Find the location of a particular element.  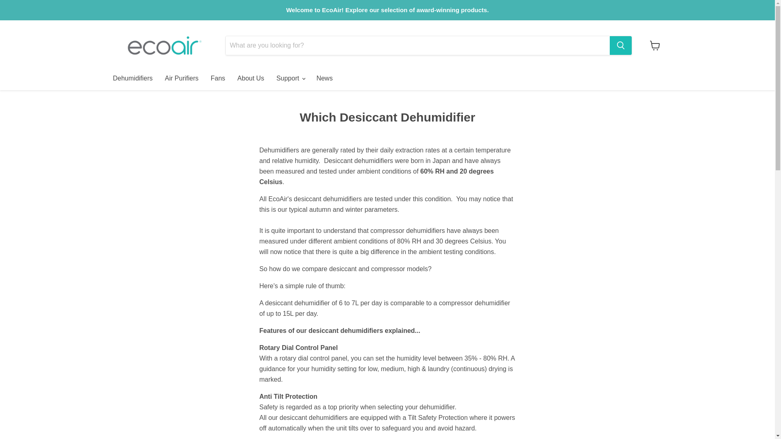

Dehumidifiers is located at coordinates (132, 78).